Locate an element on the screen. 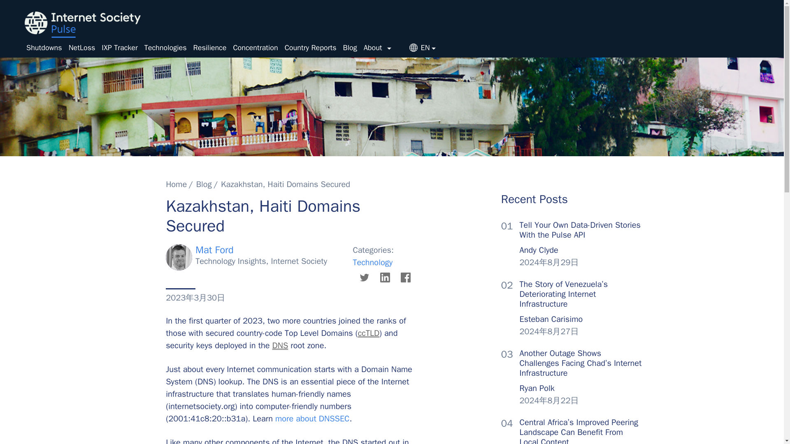 The height and width of the screenshot is (444, 790). DNS is located at coordinates (280, 345).